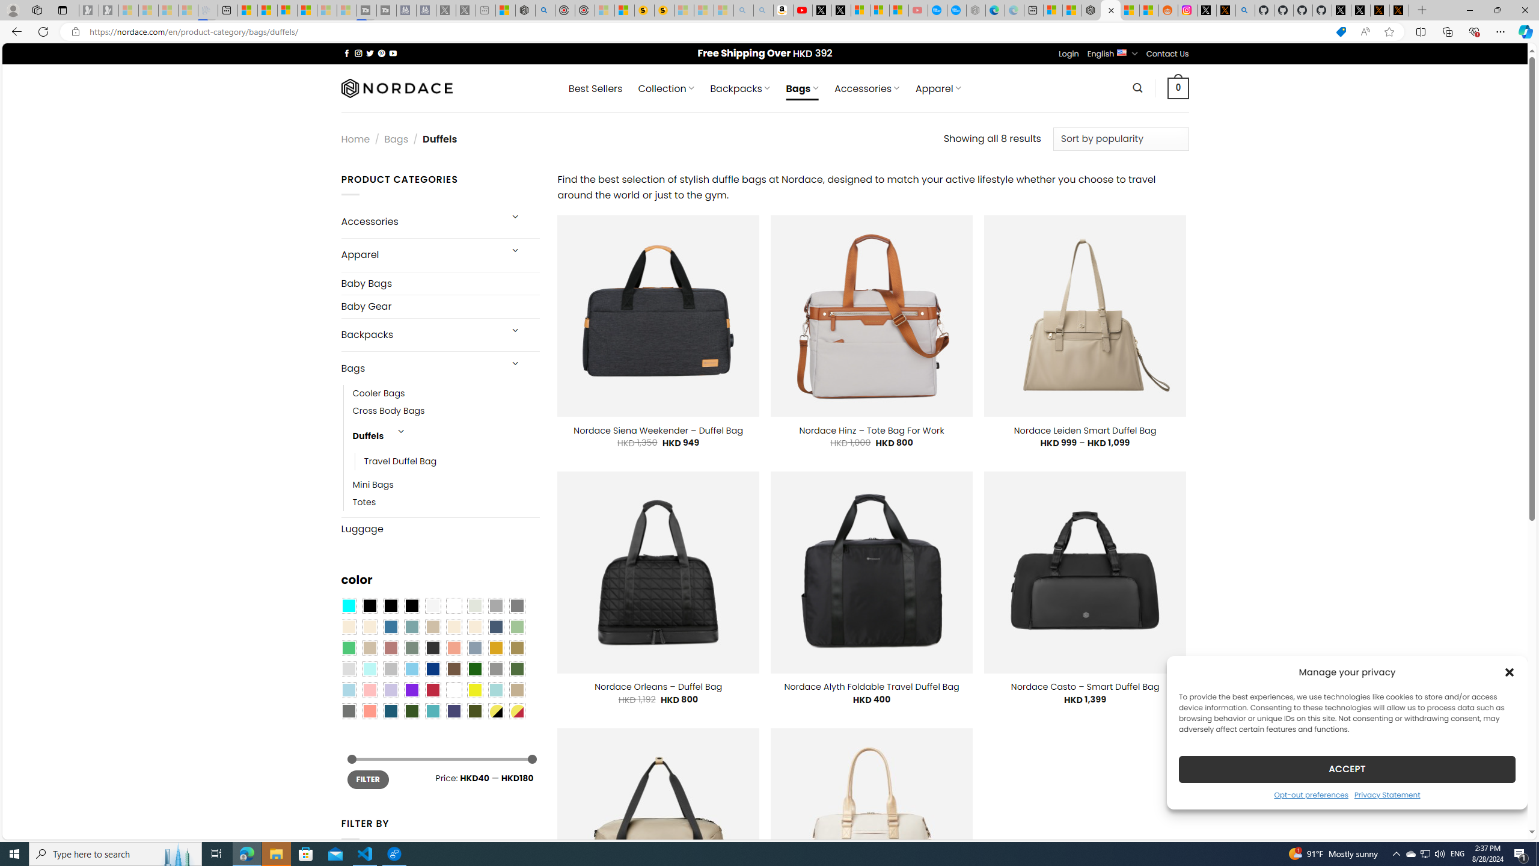  What do you see at coordinates (391, 711) in the screenshot?
I see `Capri Blue` at bounding box center [391, 711].